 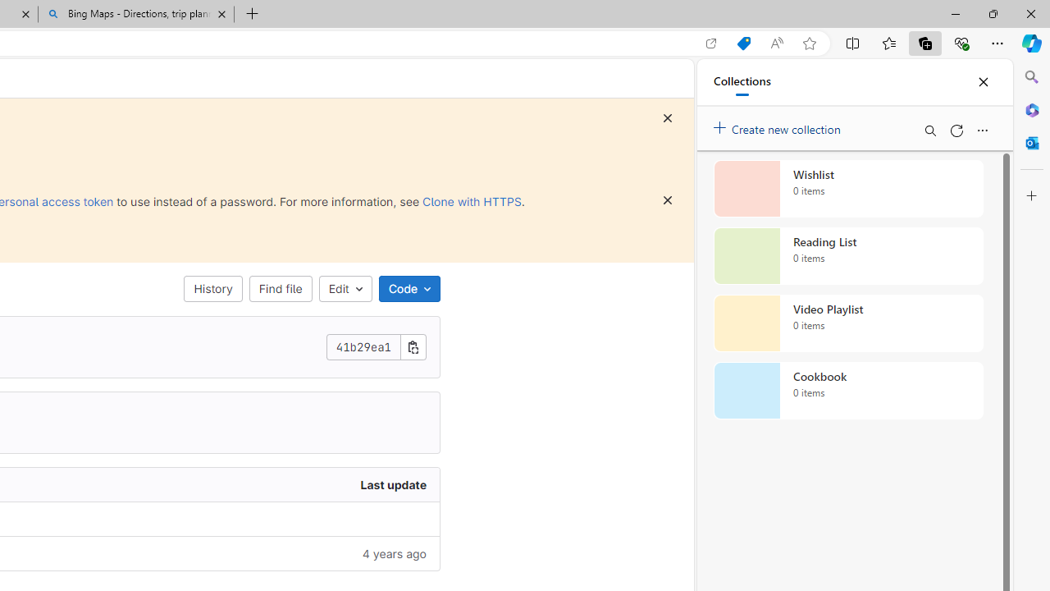 What do you see at coordinates (238, 485) in the screenshot?
I see `Last update` at bounding box center [238, 485].